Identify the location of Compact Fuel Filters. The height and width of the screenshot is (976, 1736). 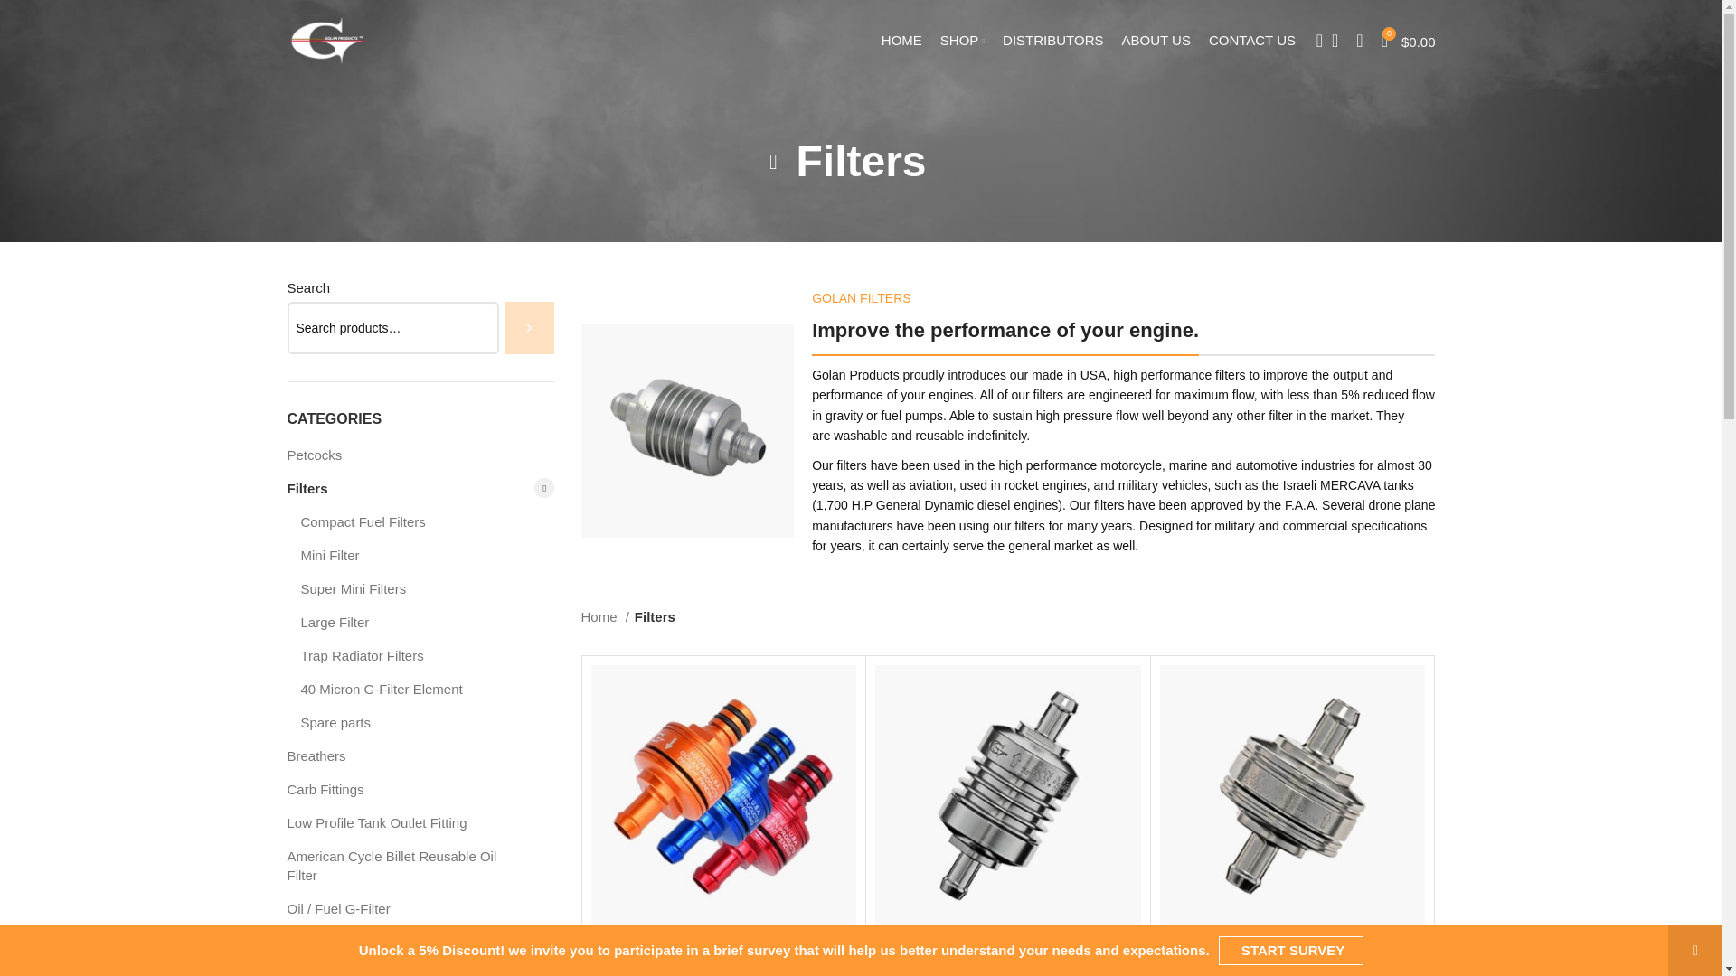
(416, 522).